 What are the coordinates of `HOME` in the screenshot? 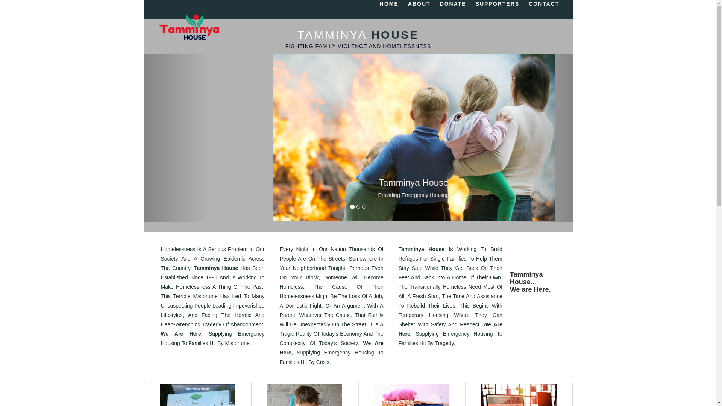 It's located at (389, 4).